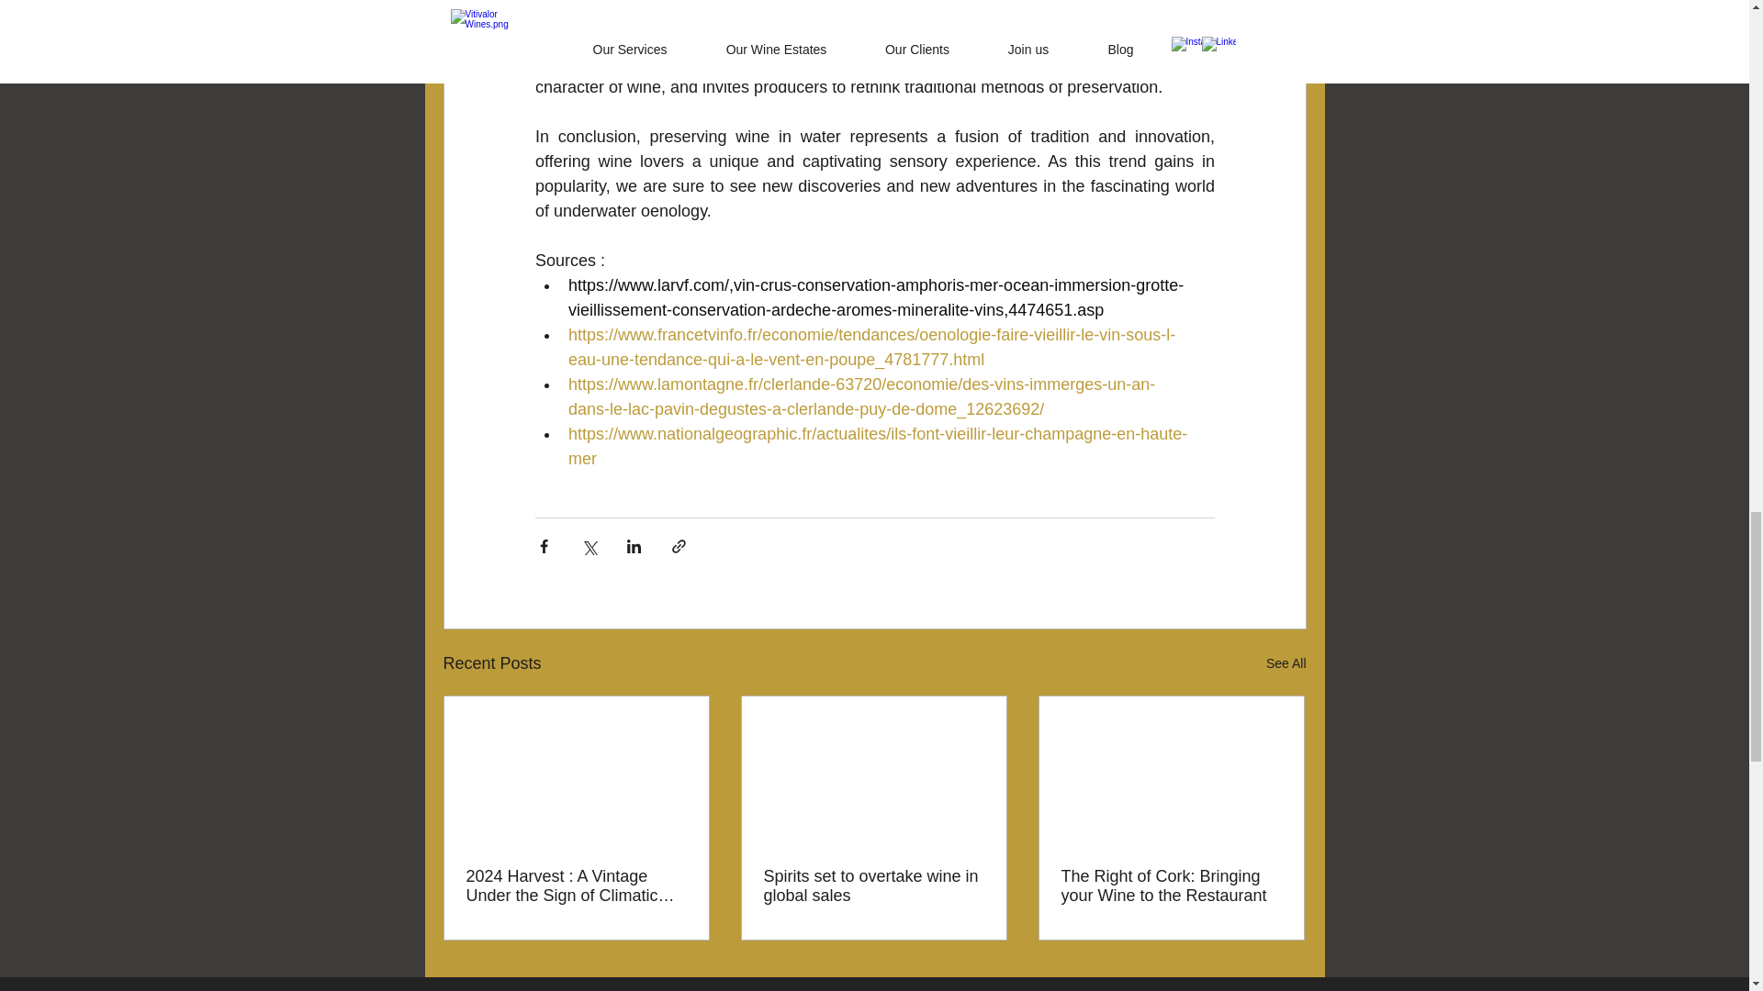 This screenshot has height=991, width=1763. Describe the element at coordinates (1171, 886) in the screenshot. I see `The Right of Cork: Bringing your Wine to the Restaurant` at that location.